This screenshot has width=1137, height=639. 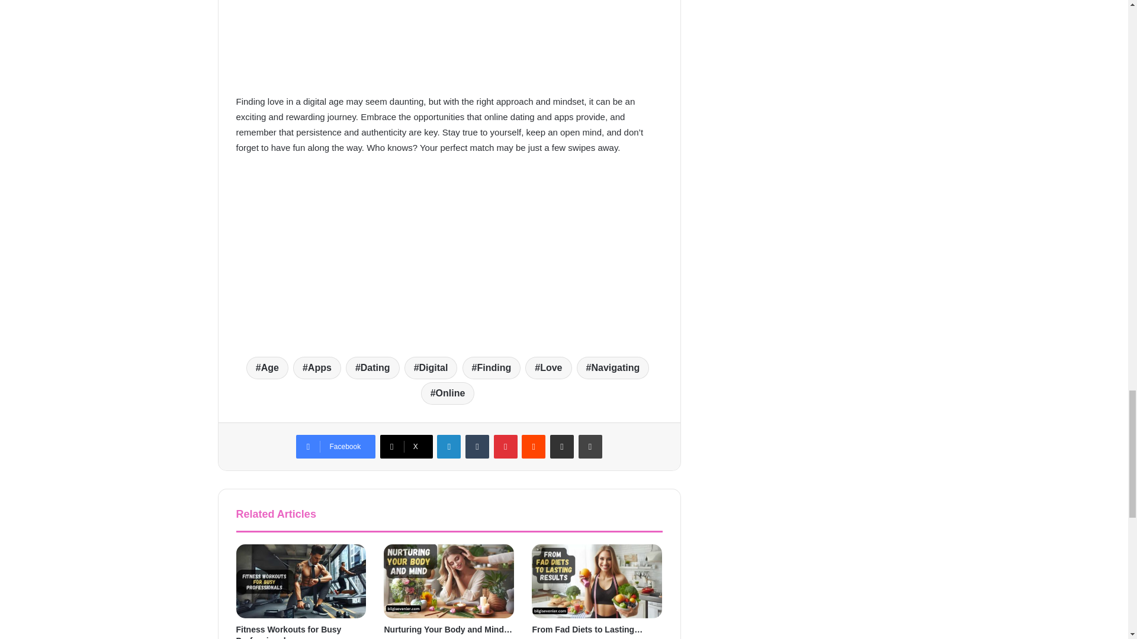 I want to click on Navigating, so click(x=612, y=368).